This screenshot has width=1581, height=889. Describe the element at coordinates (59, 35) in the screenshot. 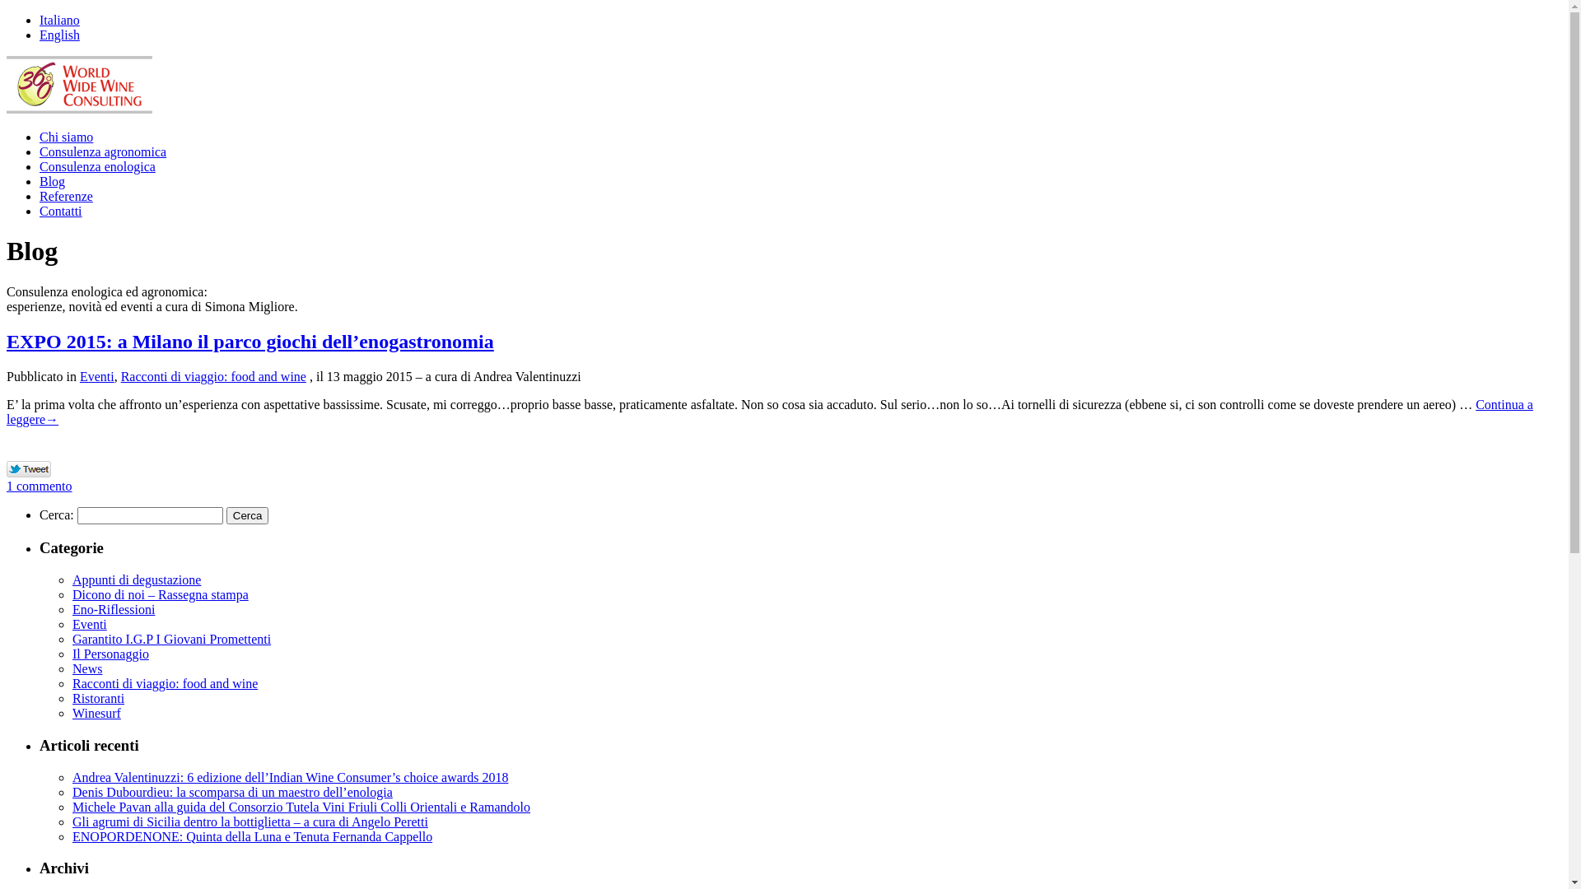

I see `English` at that location.